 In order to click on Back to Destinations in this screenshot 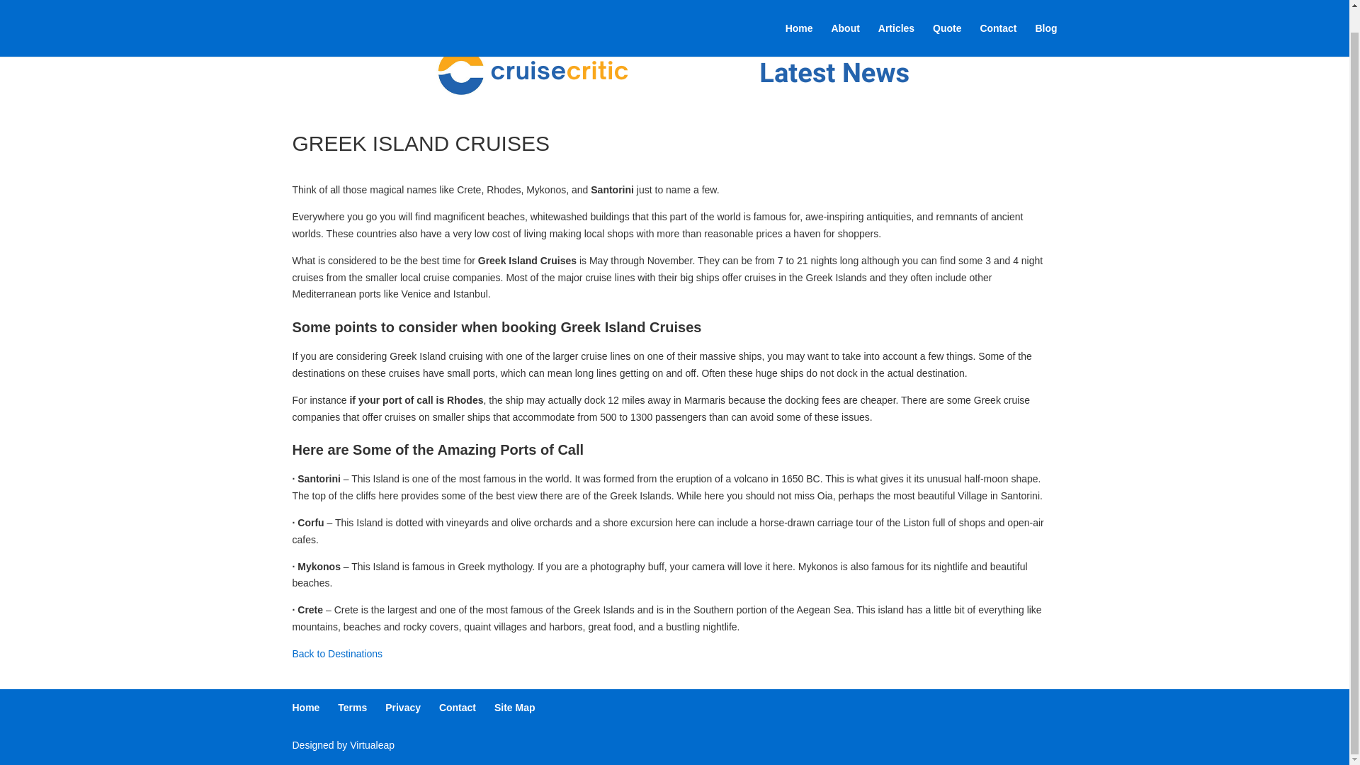, I will do `click(337, 653)`.